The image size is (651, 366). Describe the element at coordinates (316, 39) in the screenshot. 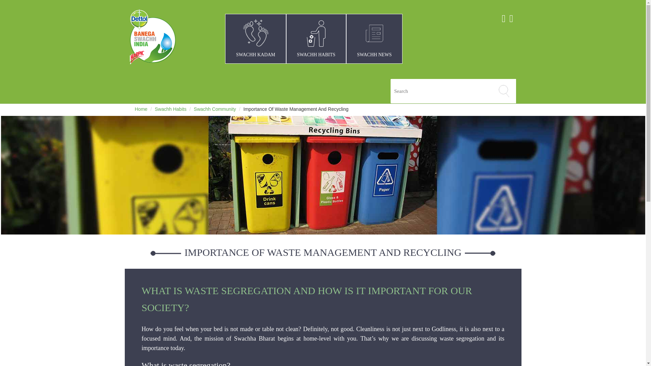

I see `SWACHH HABITS` at that location.